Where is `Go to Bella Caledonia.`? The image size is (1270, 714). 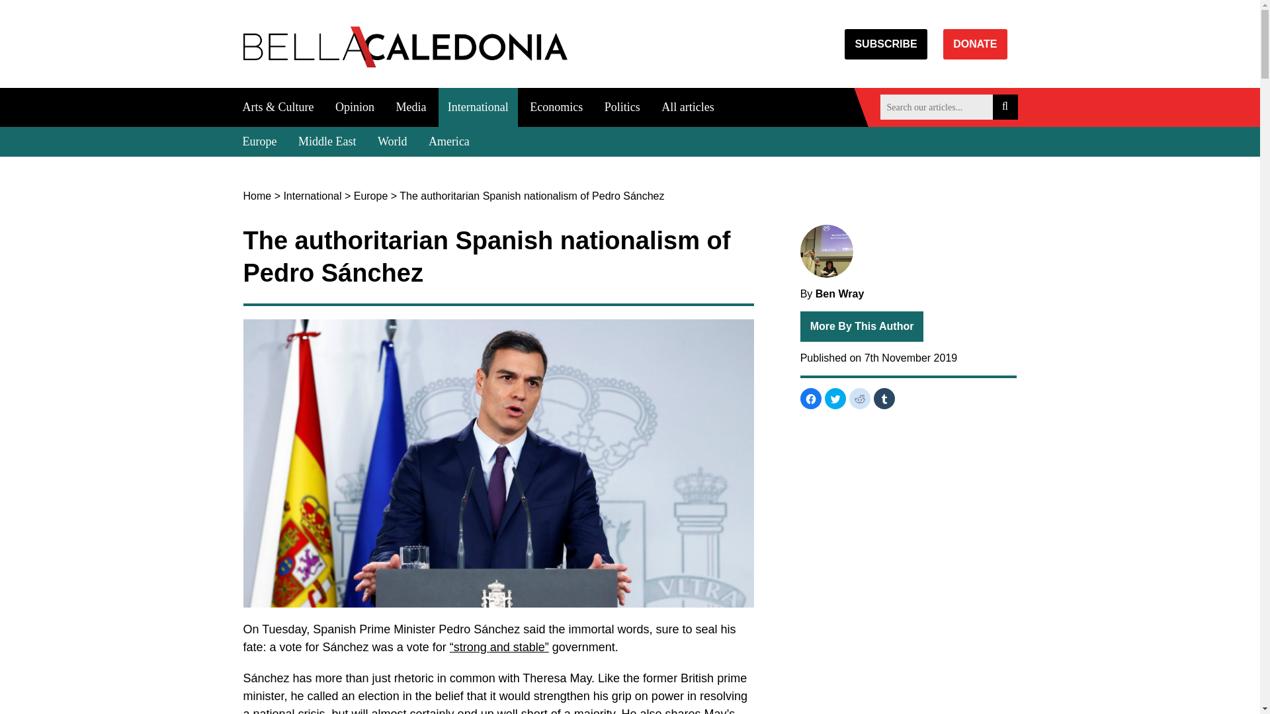
Go to Bella Caledonia. is located at coordinates (257, 196).